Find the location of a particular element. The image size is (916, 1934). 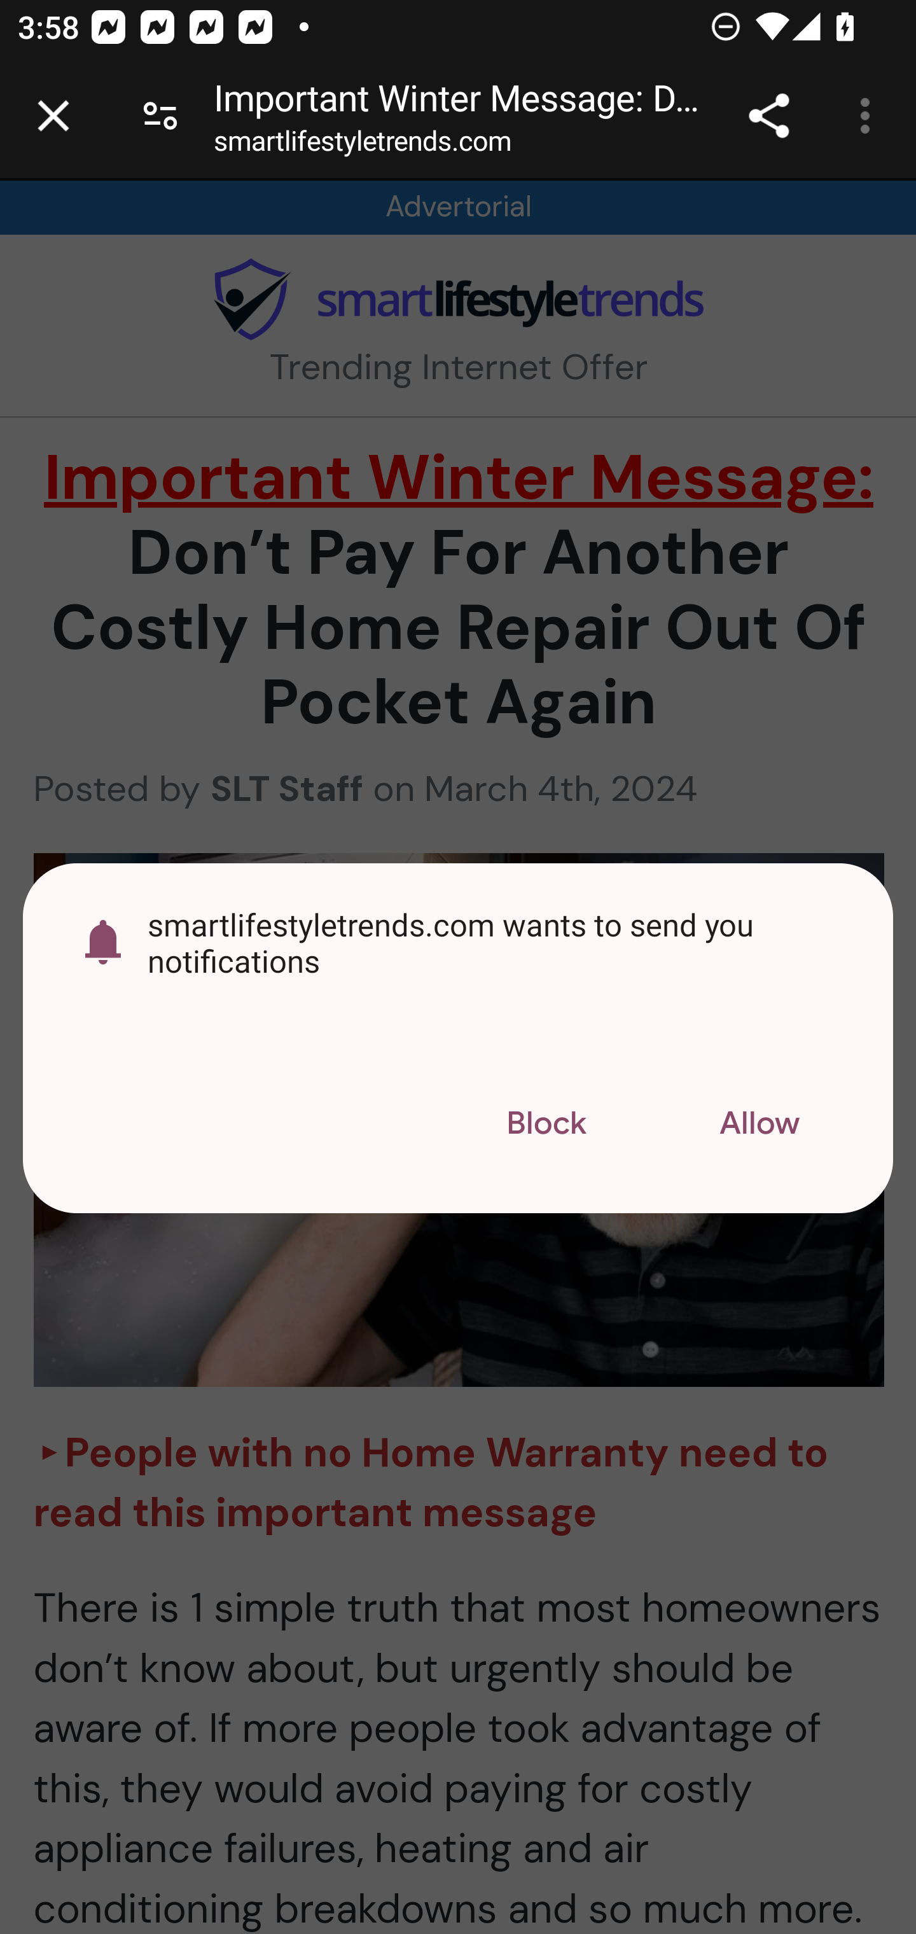

Share link address is located at coordinates (768, 116).